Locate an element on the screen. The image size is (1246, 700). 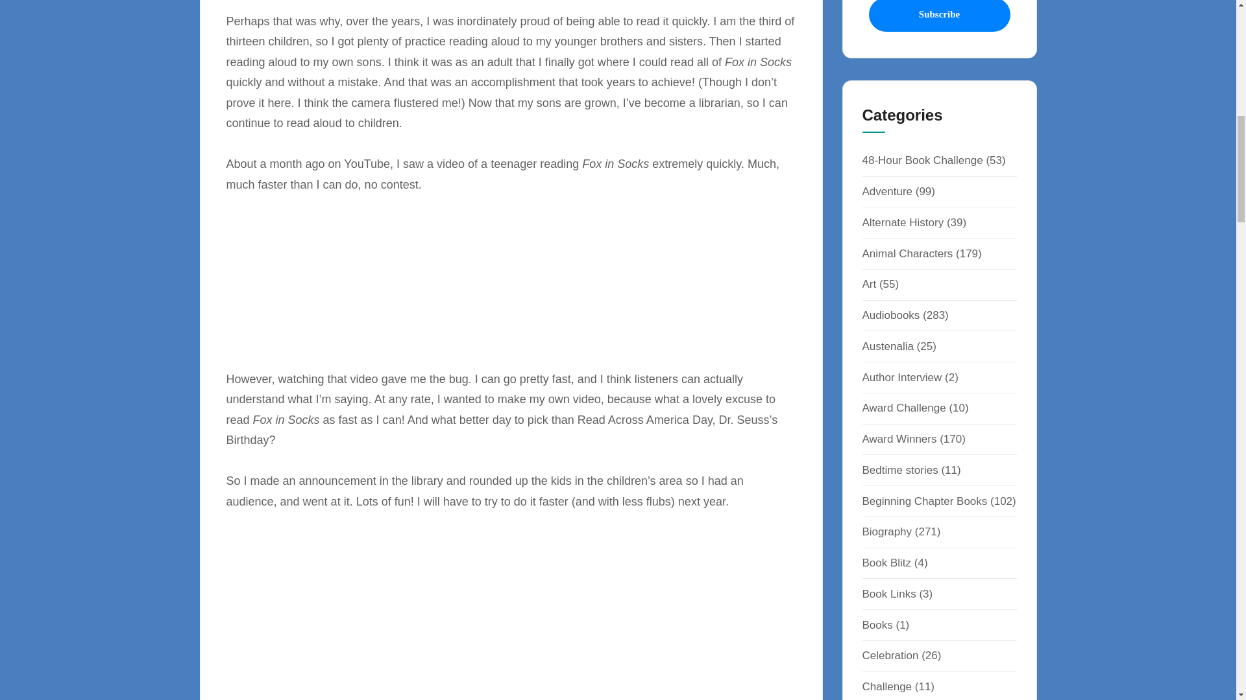
Award Challenge is located at coordinates (903, 408).